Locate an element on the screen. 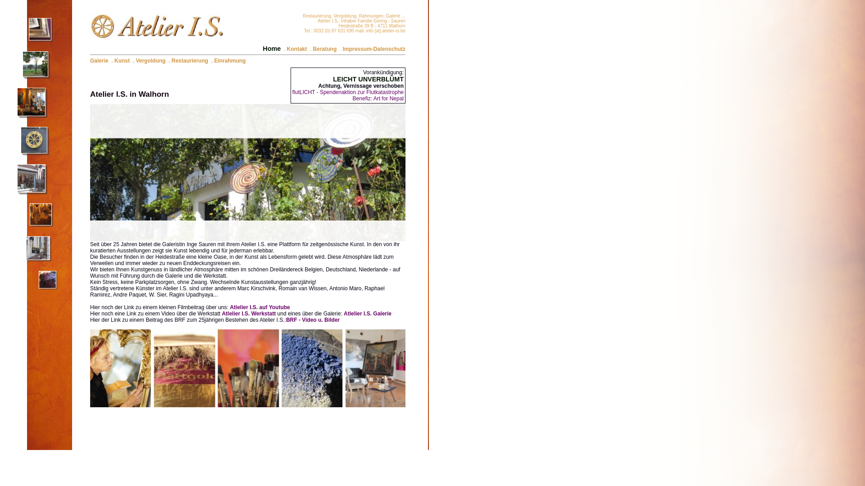 This screenshot has width=865, height=486. Home is located at coordinates (272, 49).